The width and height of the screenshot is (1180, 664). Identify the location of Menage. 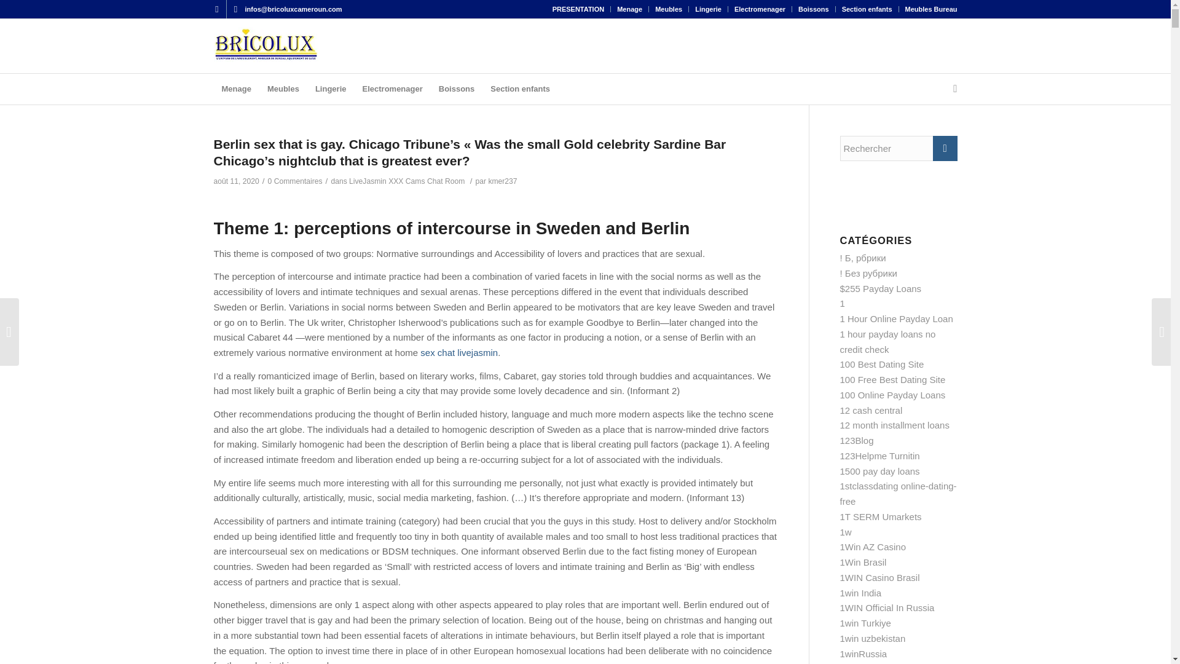
(236, 89).